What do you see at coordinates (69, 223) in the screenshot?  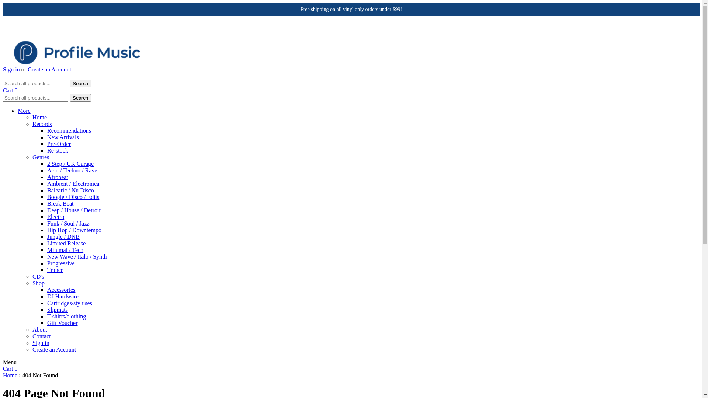 I see `Funk / Soul / Jazz` at bounding box center [69, 223].